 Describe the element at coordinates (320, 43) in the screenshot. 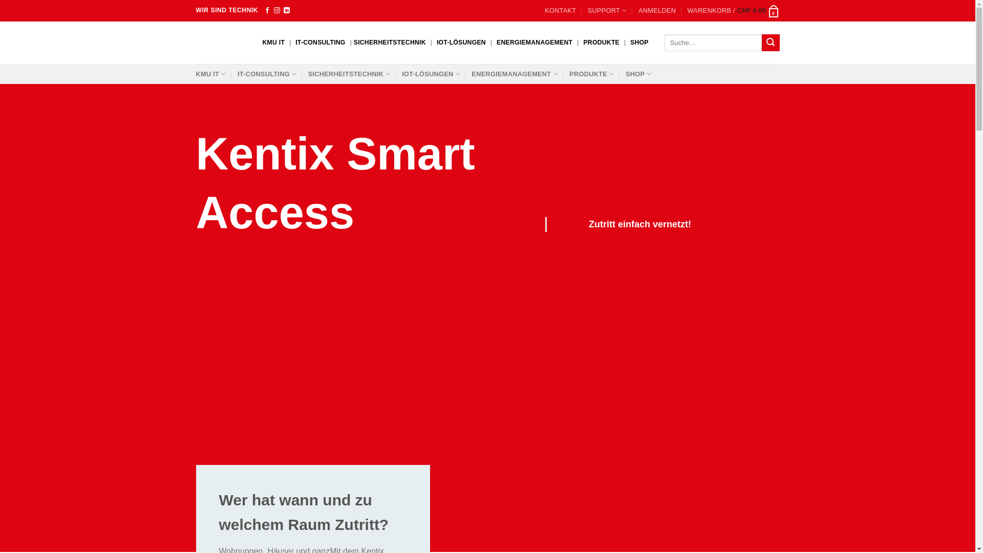

I see `IT-CONSULTING` at that location.